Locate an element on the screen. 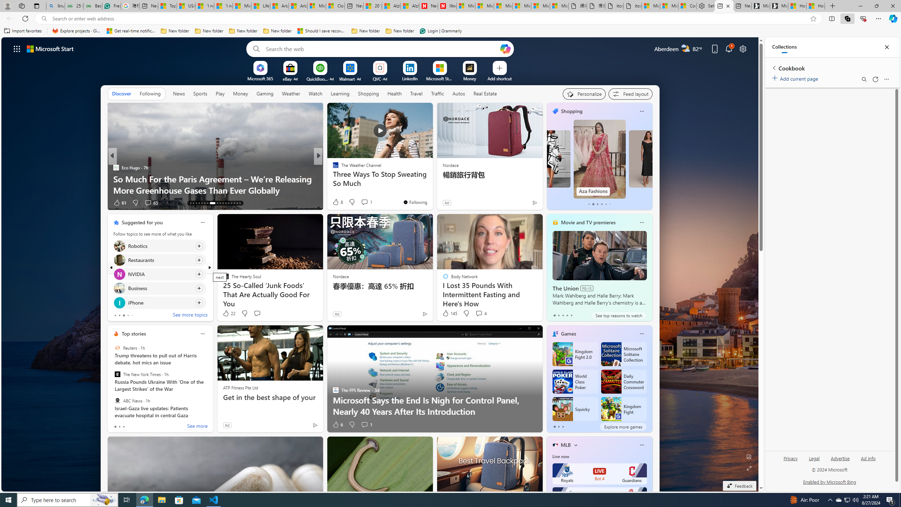 Image resolution: width=901 pixels, height=507 pixels. tab-4 is located at coordinates (572, 315).